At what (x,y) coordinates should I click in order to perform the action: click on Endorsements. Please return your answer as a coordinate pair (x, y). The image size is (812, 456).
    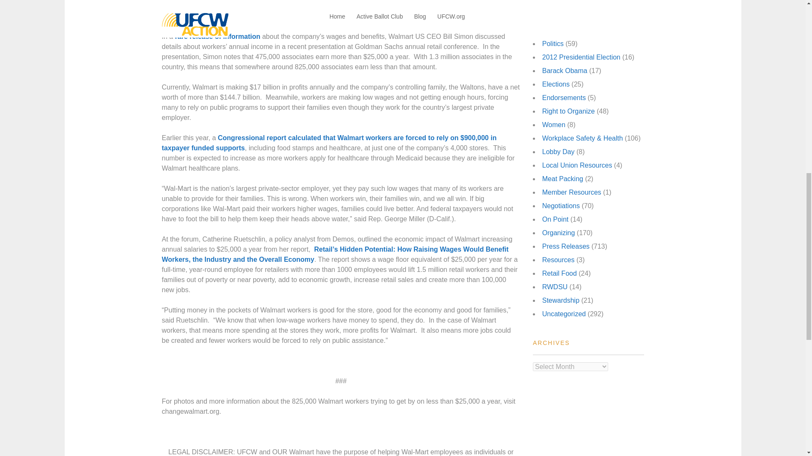
    Looking at the image, I should click on (564, 97).